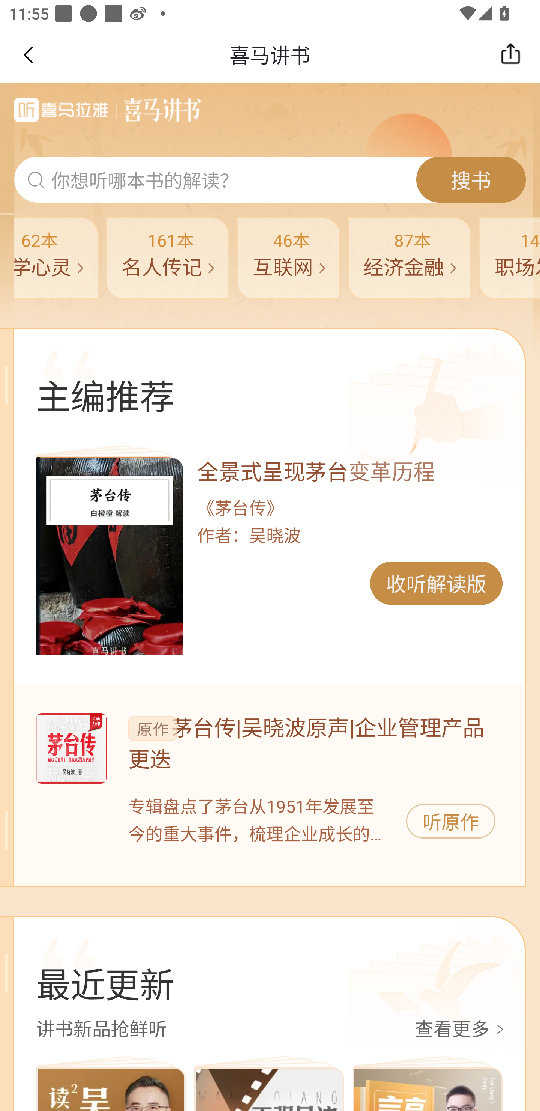  I want to click on 收听解读版, so click(436, 583).